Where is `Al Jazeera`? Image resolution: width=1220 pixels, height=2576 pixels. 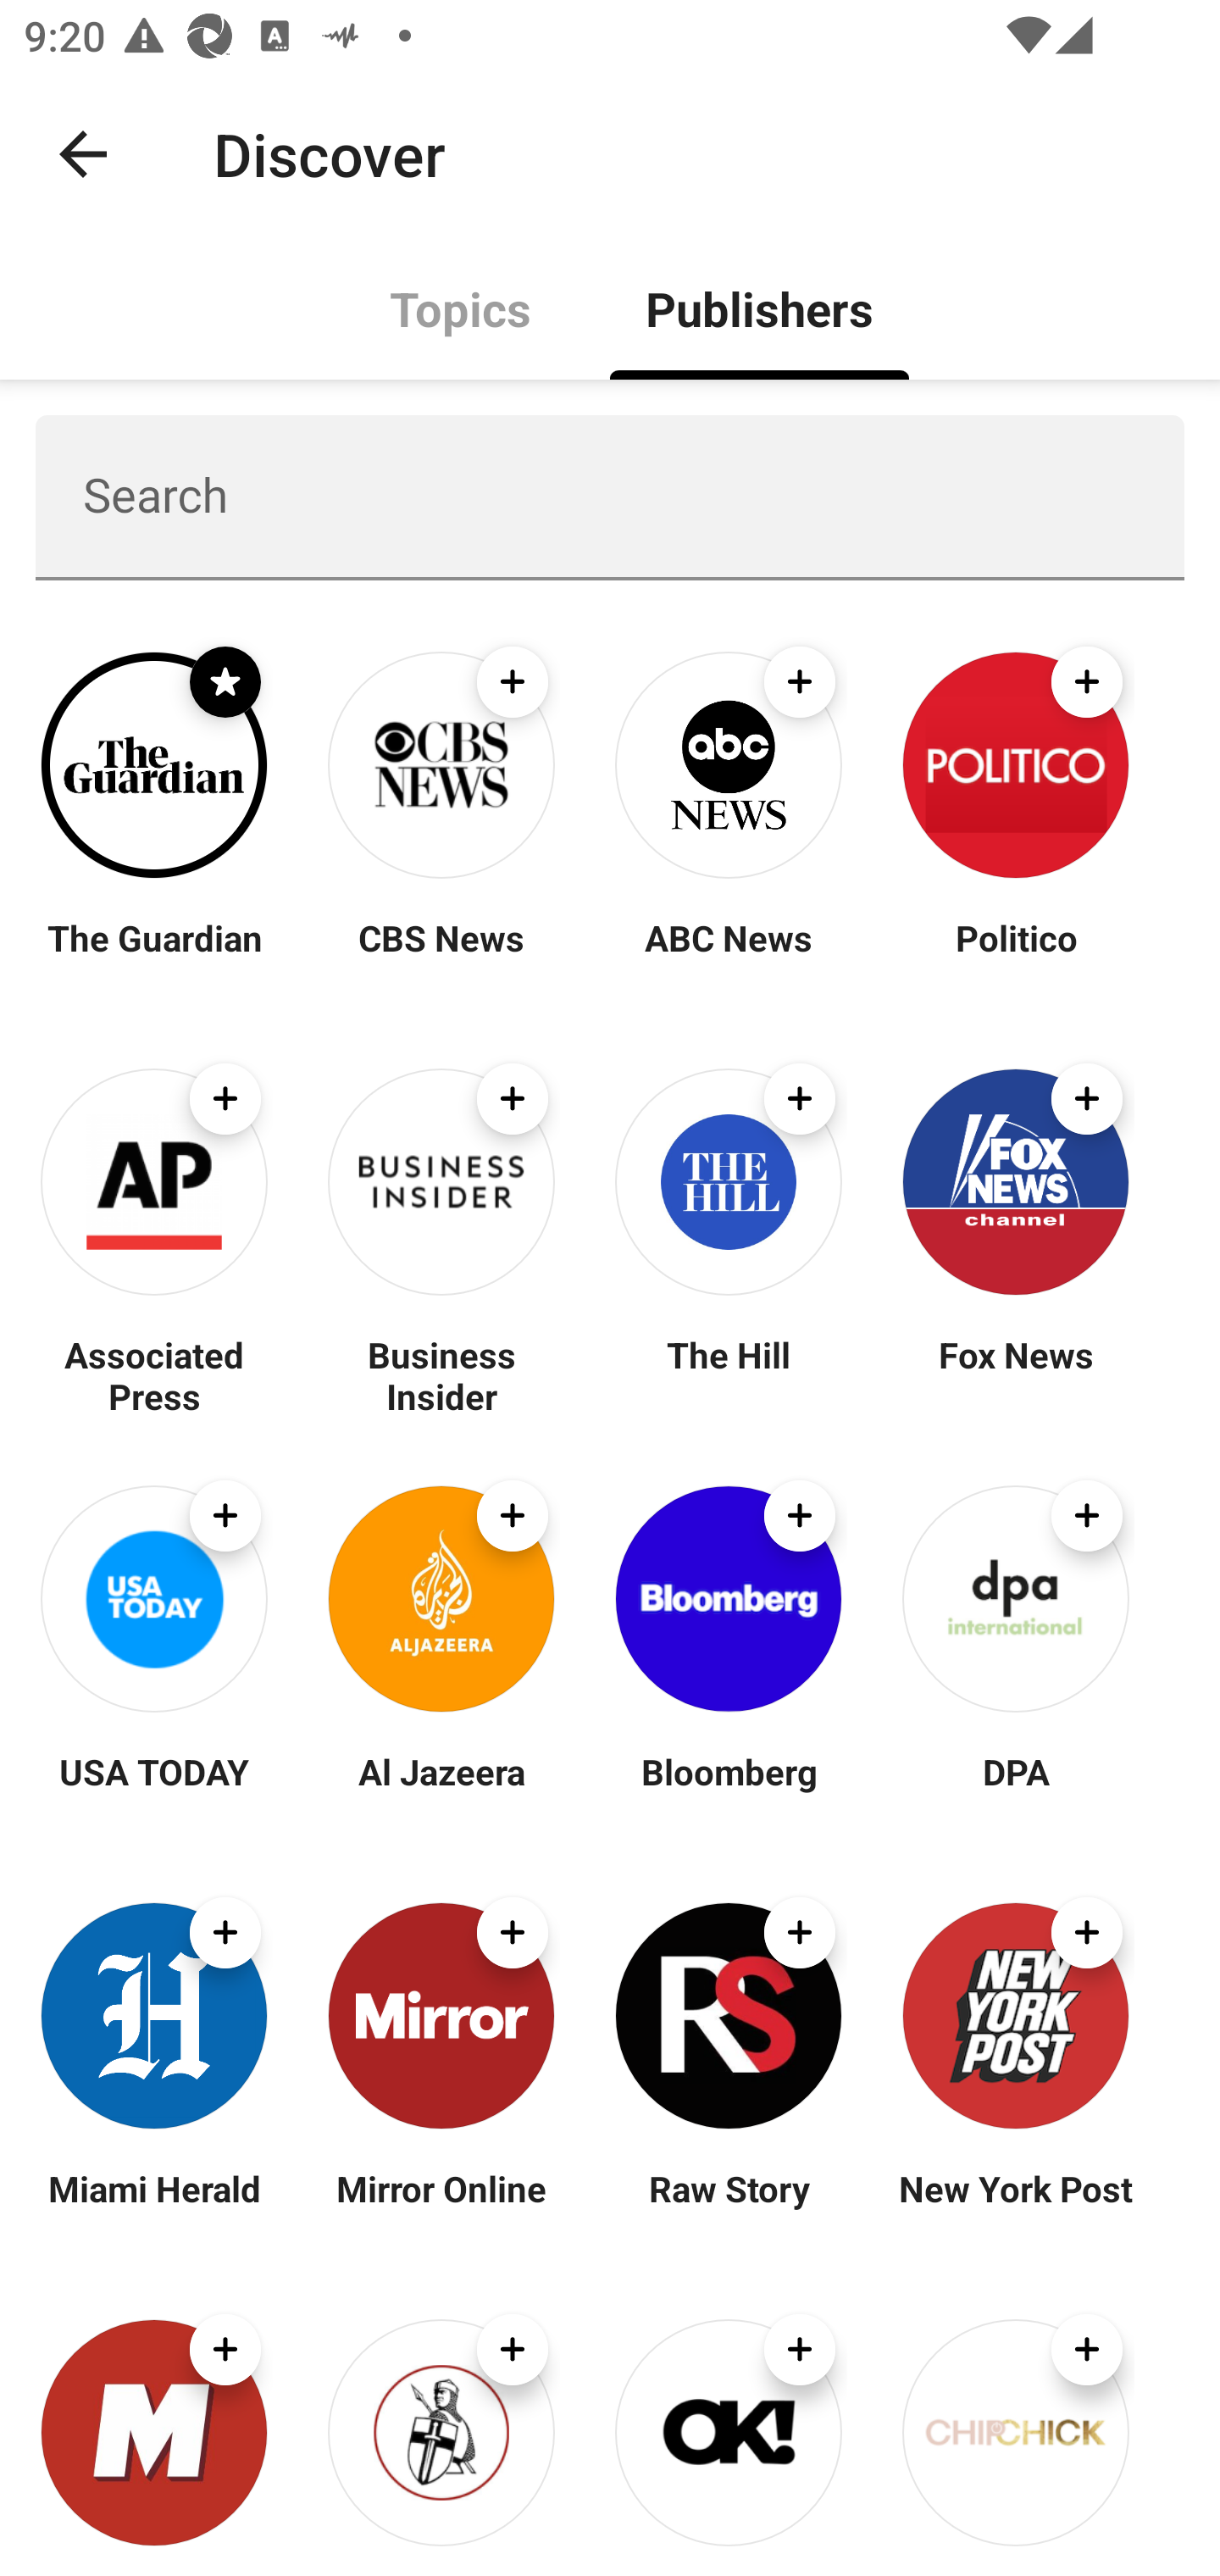 Al Jazeera is located at coordinates (441, 1791).